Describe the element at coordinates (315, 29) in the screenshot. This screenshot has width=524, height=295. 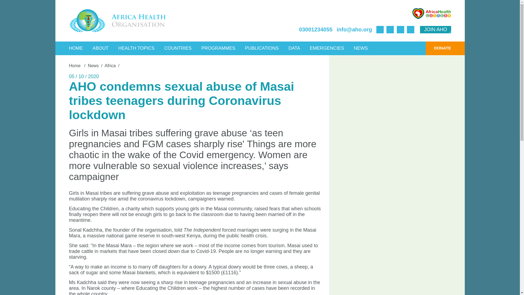
I see `03001234055` at that location.